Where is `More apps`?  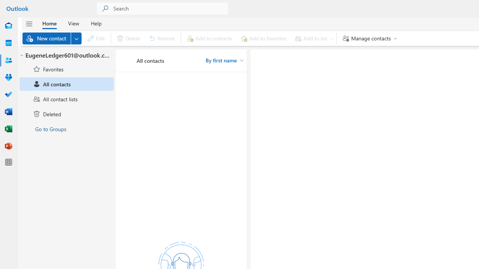 More apps is located at coordinates (8, 162).